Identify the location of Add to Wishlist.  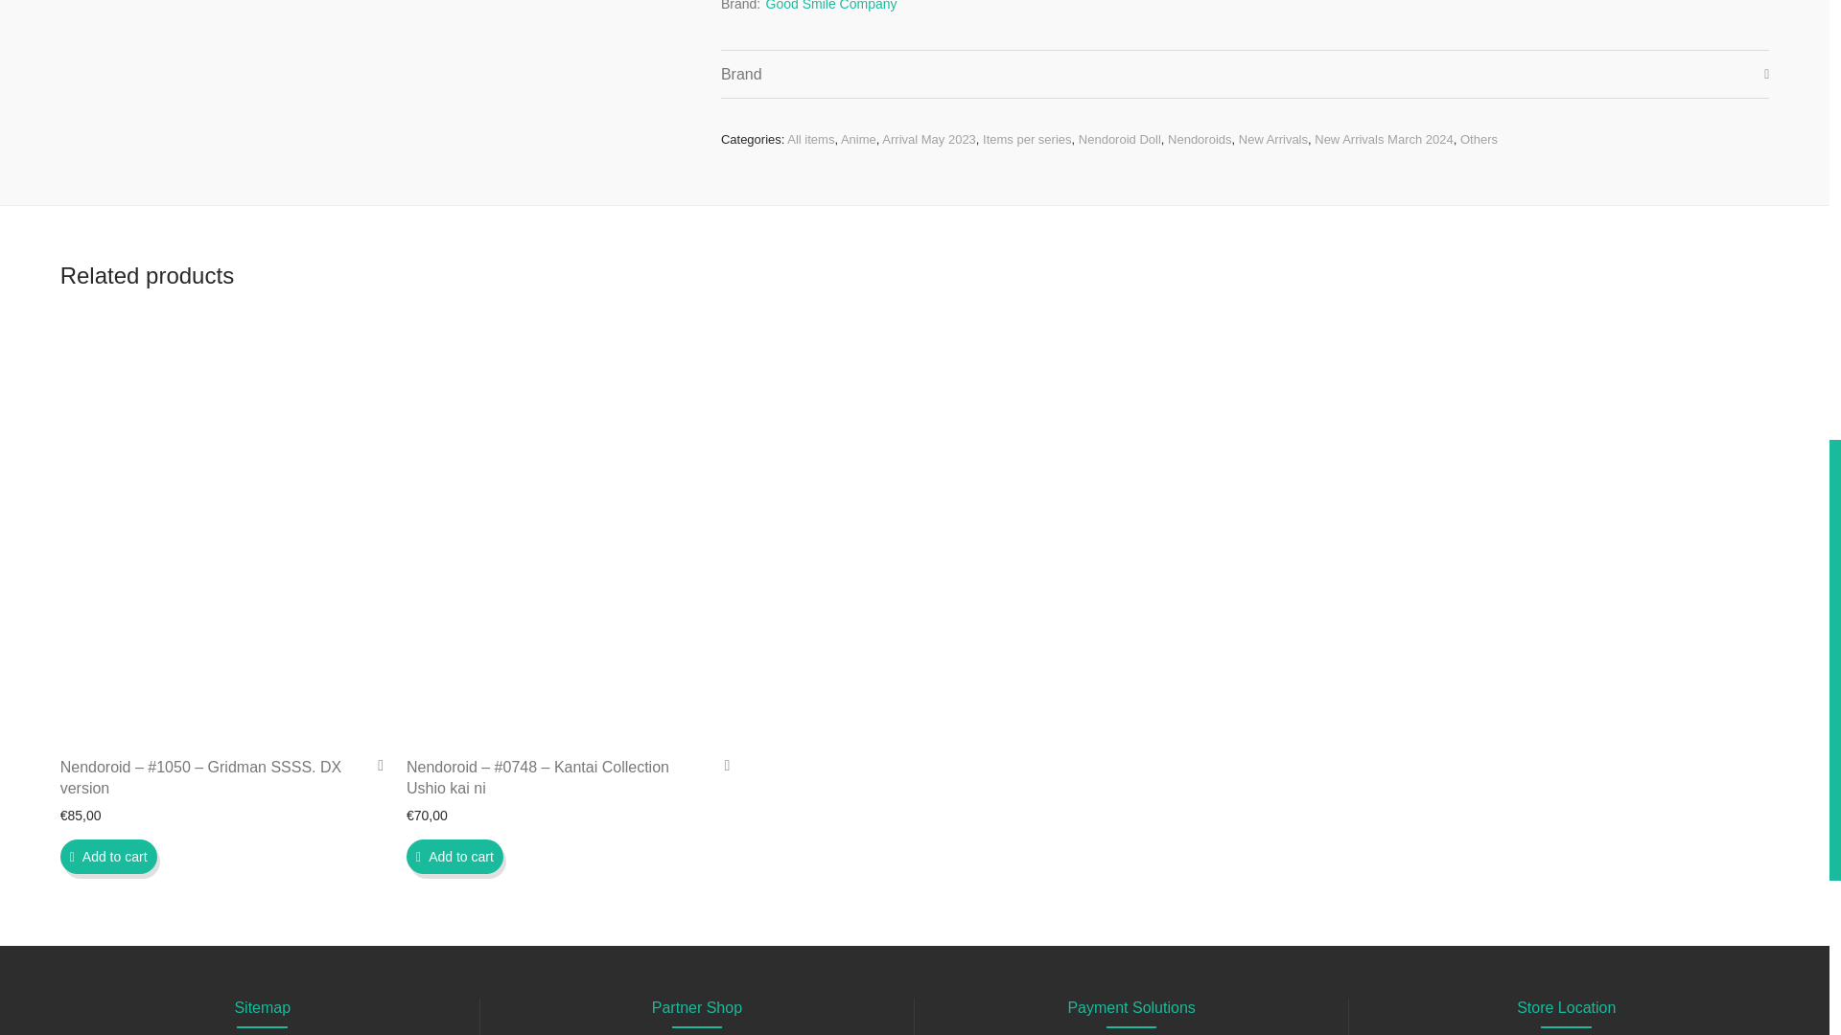
(374, 765).